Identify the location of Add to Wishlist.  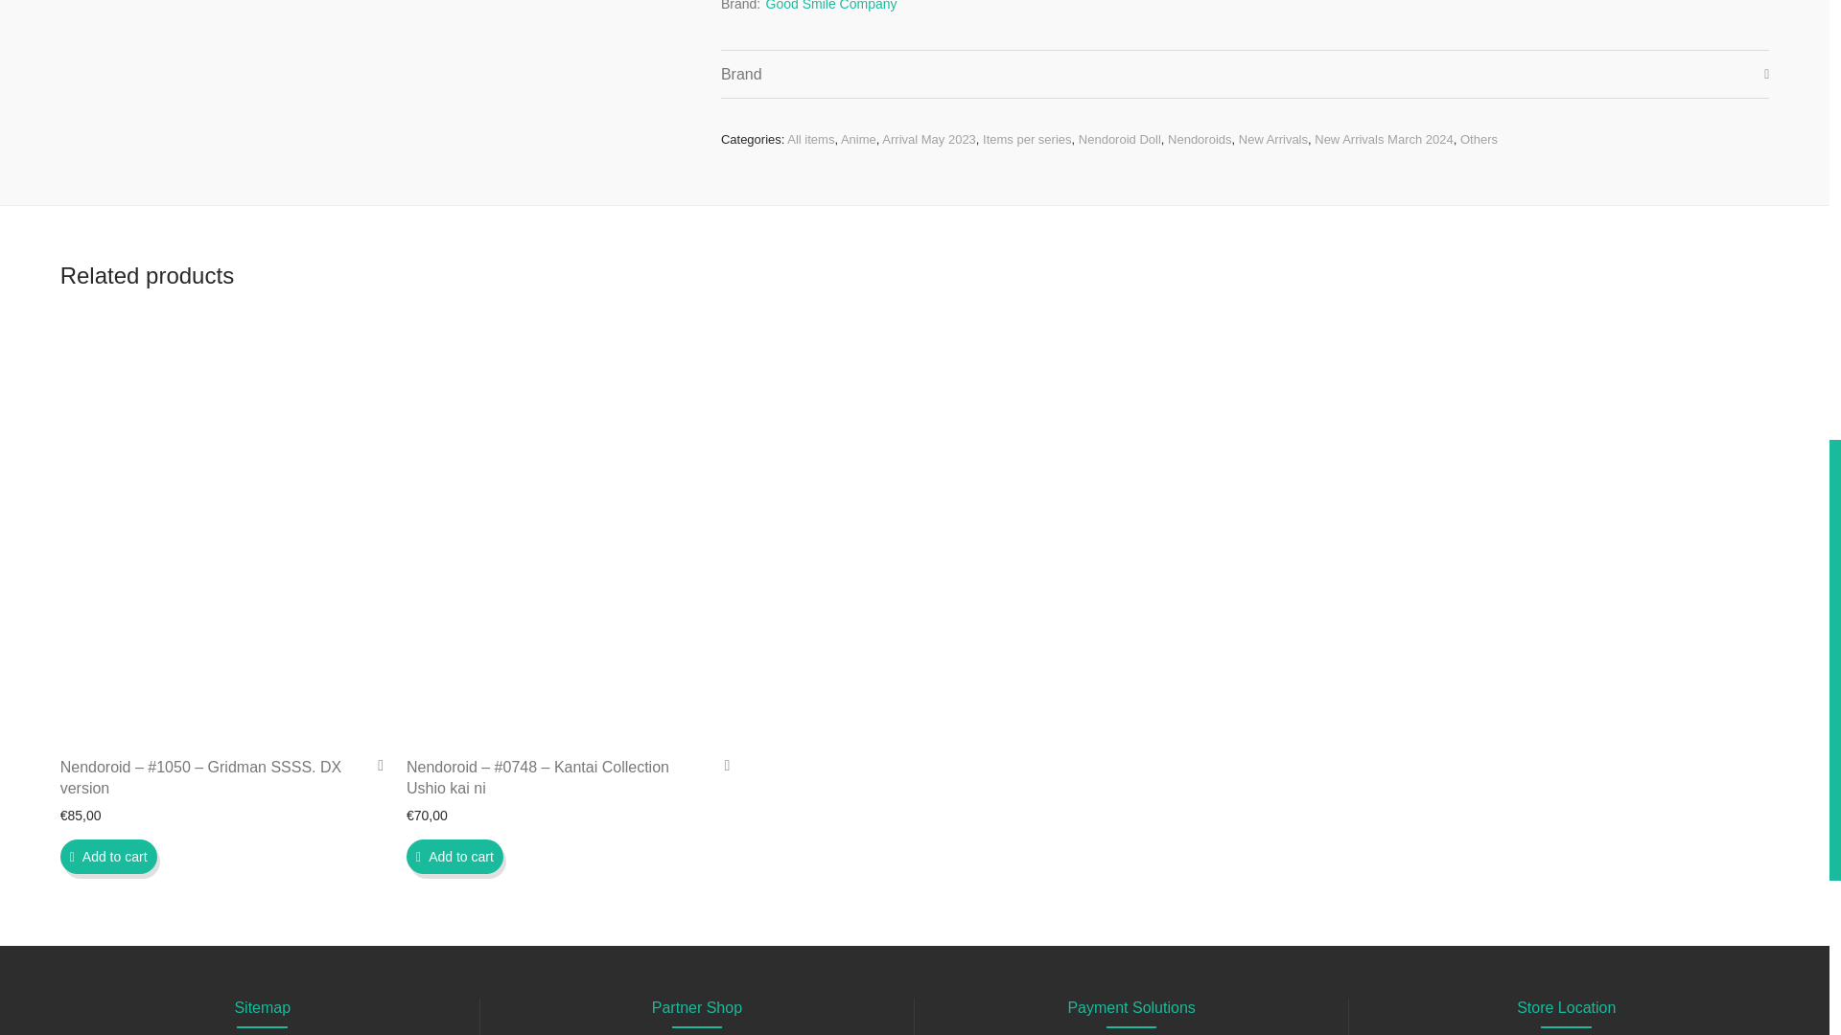
(374, 765).